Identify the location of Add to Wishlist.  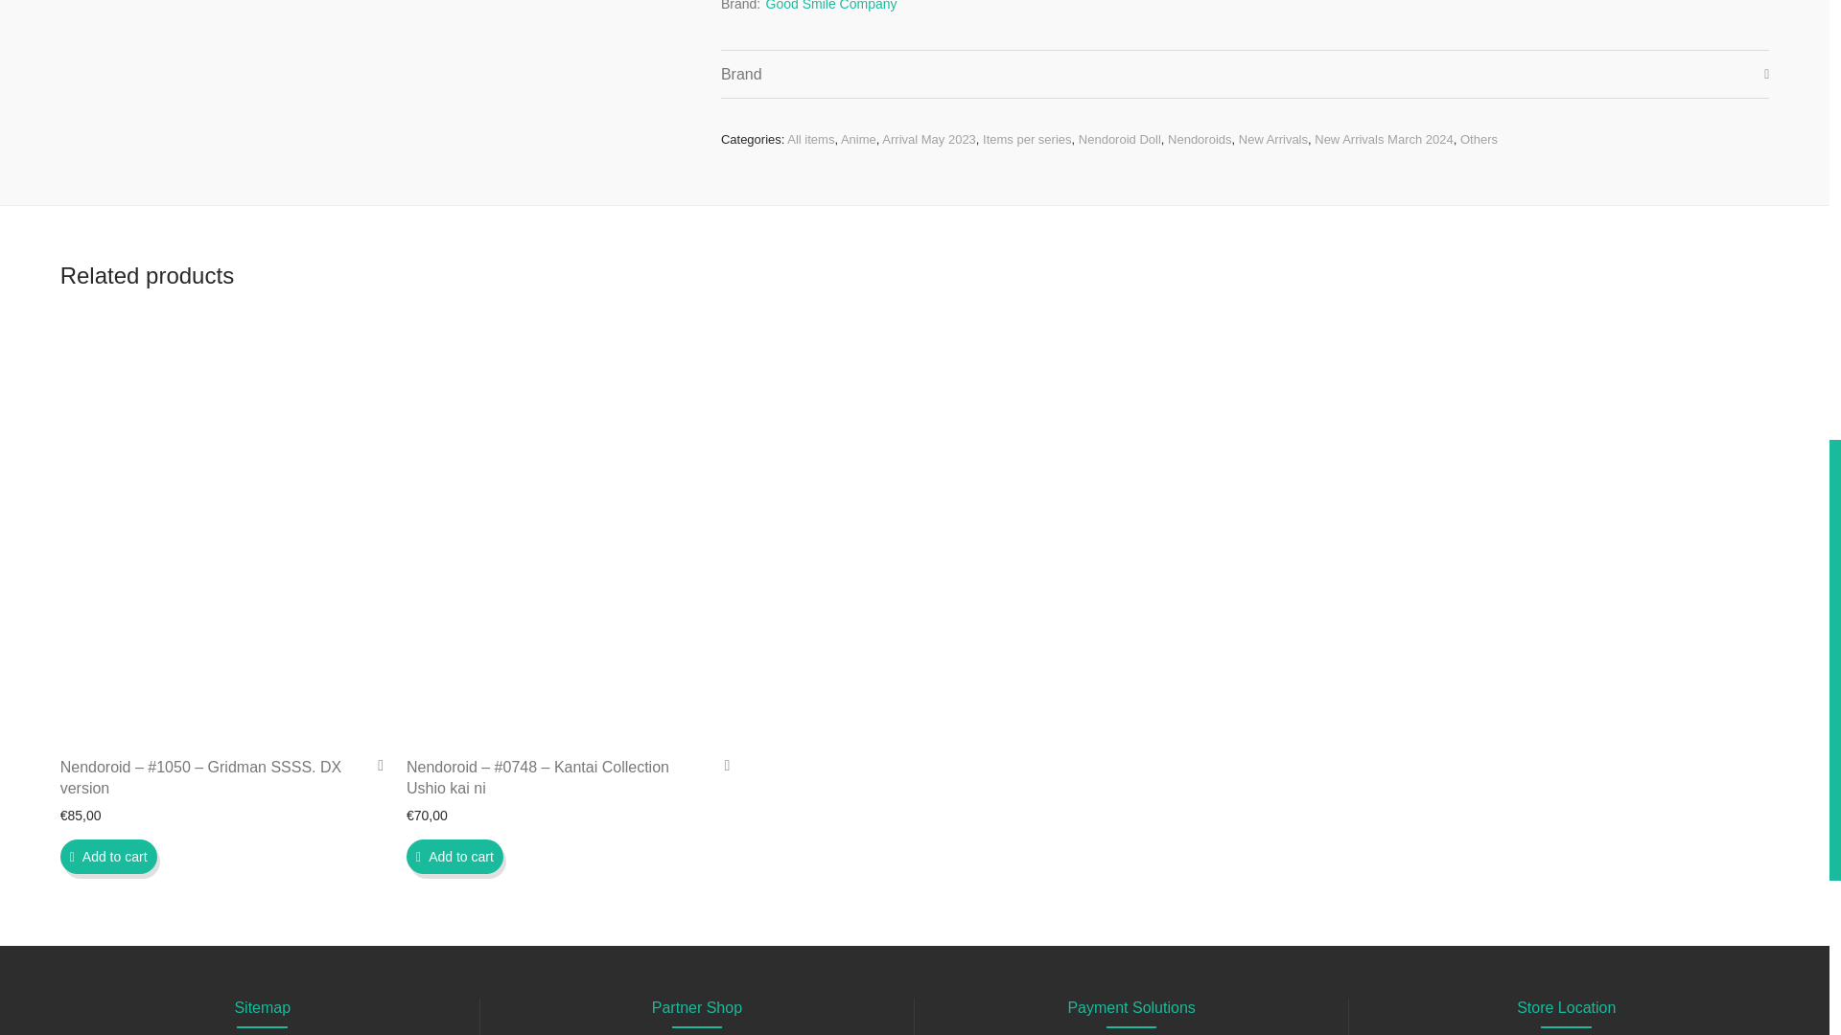
(374, 765).